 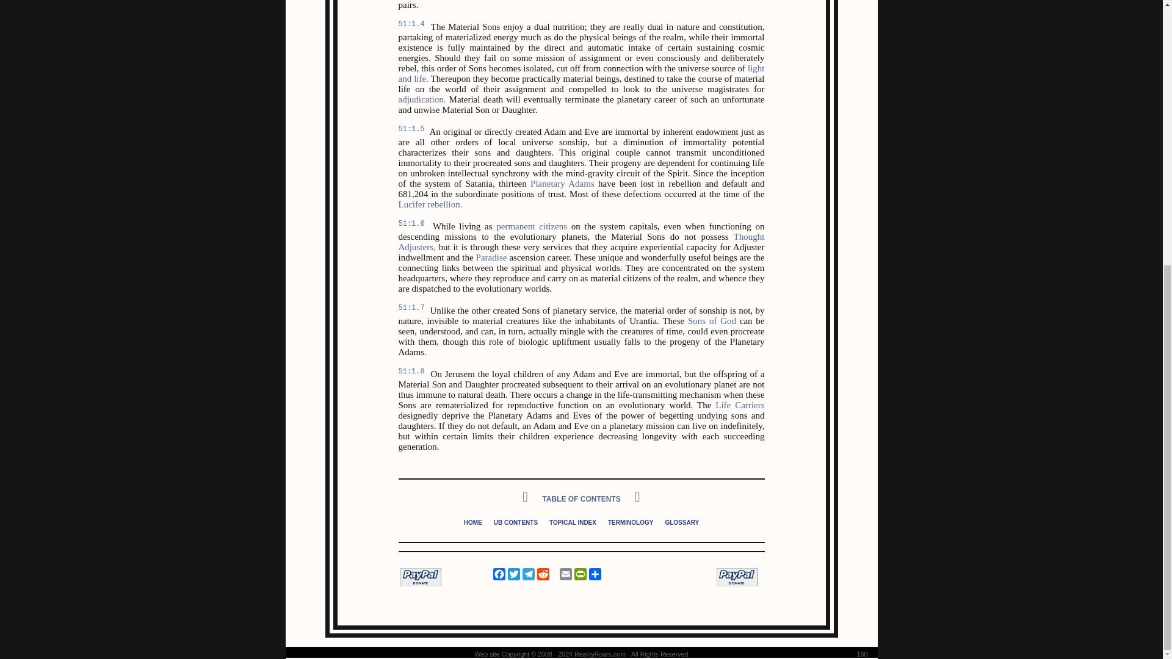 What do you see at coordinates (565, 574) in the screenshot?
I see `Email` at bounding box center [565, 574].